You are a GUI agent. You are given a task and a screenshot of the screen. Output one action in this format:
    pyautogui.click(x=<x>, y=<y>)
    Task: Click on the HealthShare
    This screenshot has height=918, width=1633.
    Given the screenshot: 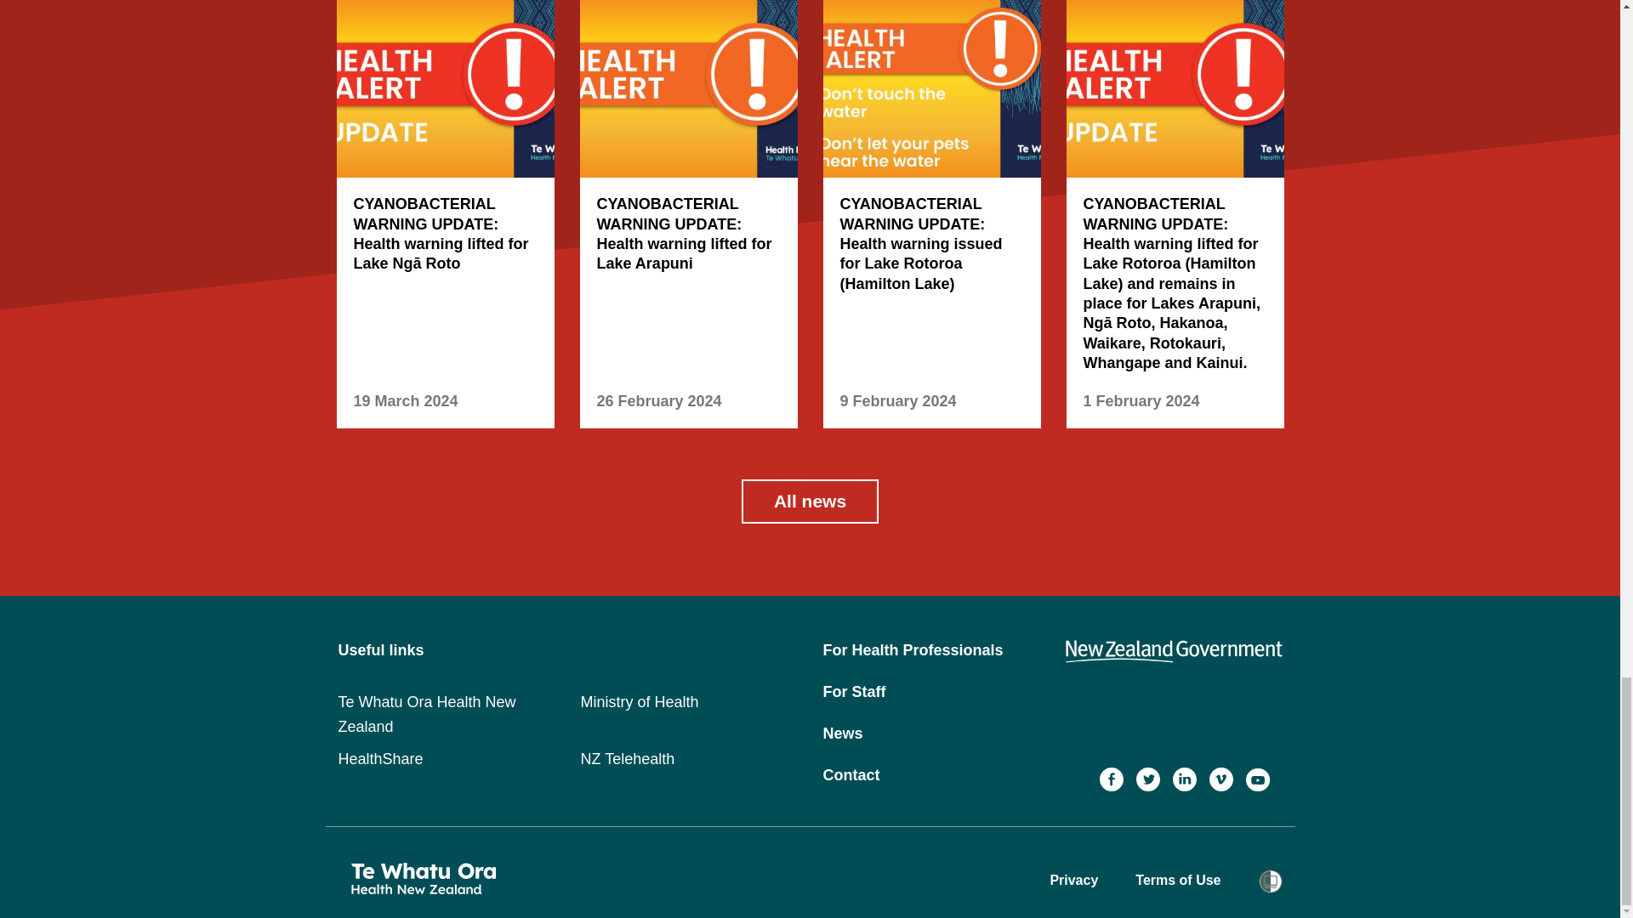 What is the action you would take?
    pyautogui.click(x=380, y=758)
    